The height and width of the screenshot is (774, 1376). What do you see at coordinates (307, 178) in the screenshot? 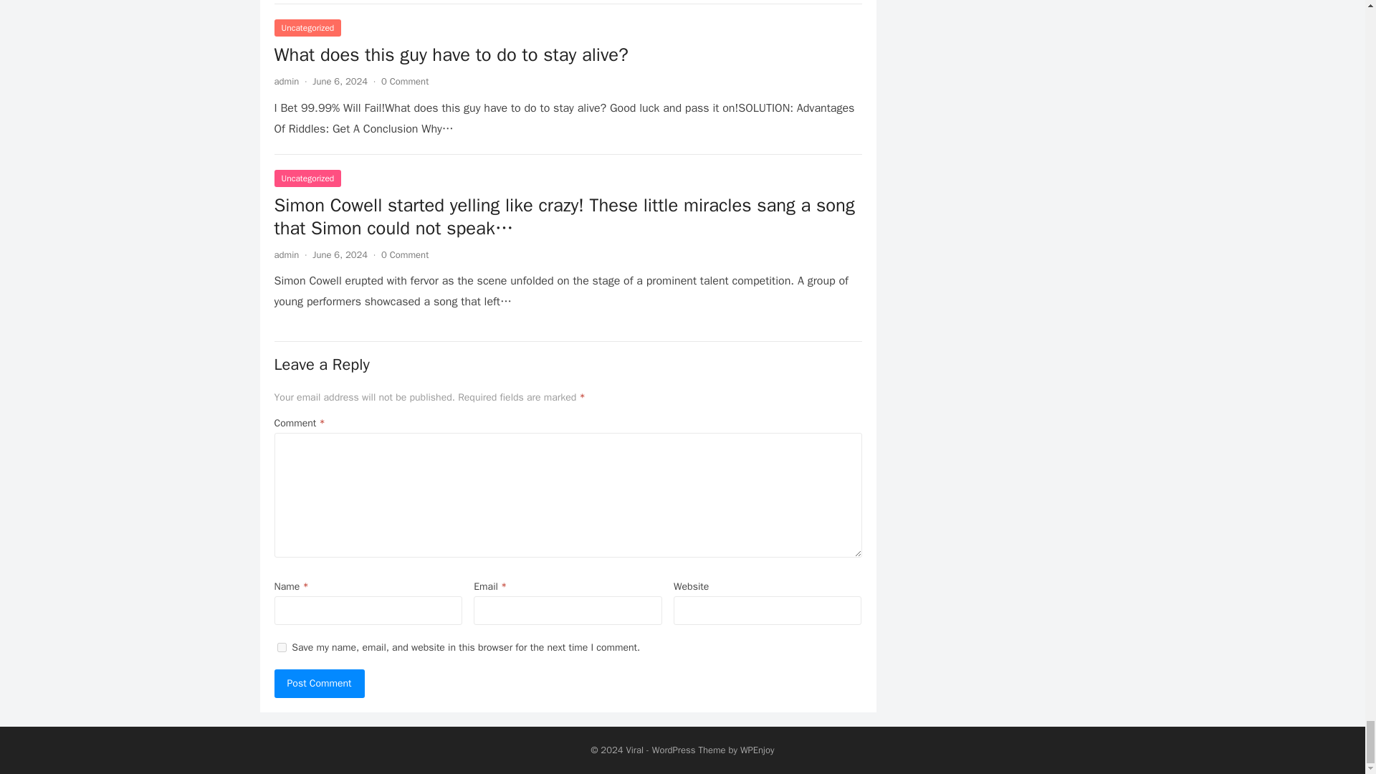
I see `Uncategorized` at bounding box center [307, 178].